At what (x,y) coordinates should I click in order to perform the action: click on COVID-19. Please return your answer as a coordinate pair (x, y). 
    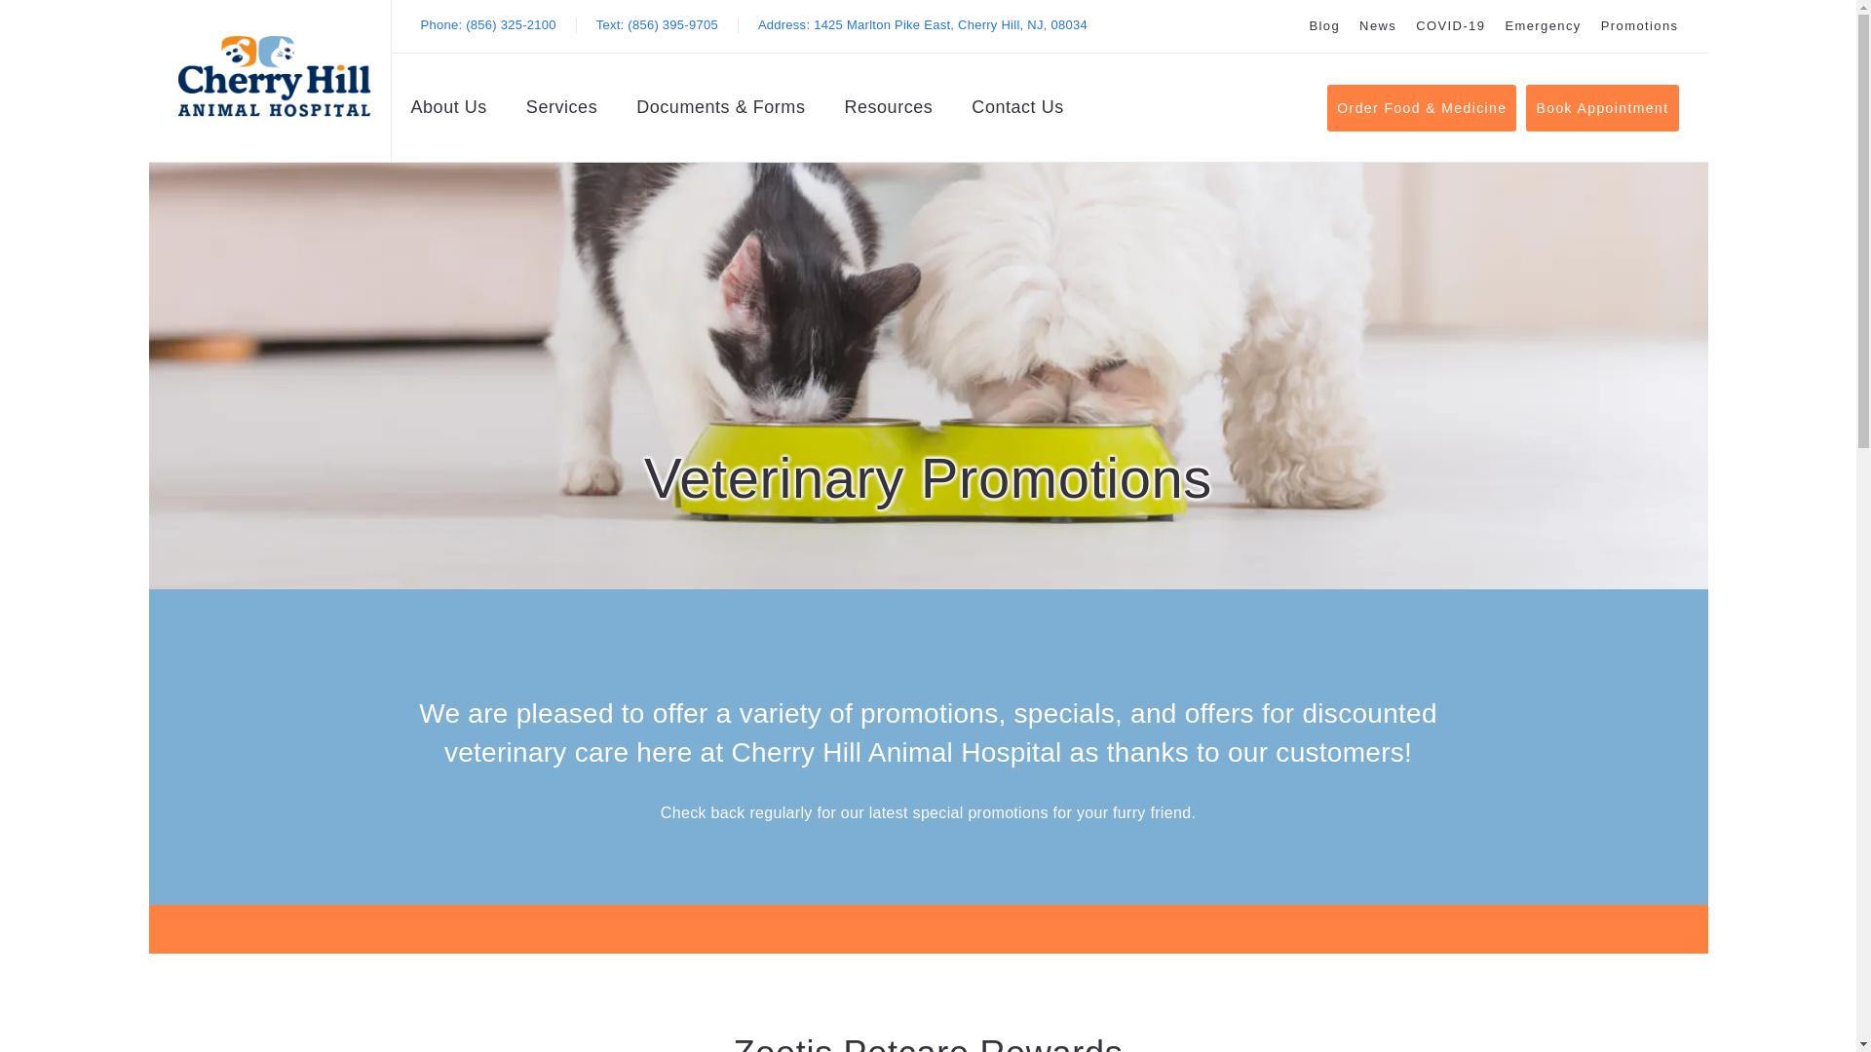
    Looking at the image, I should click on (922, 25).